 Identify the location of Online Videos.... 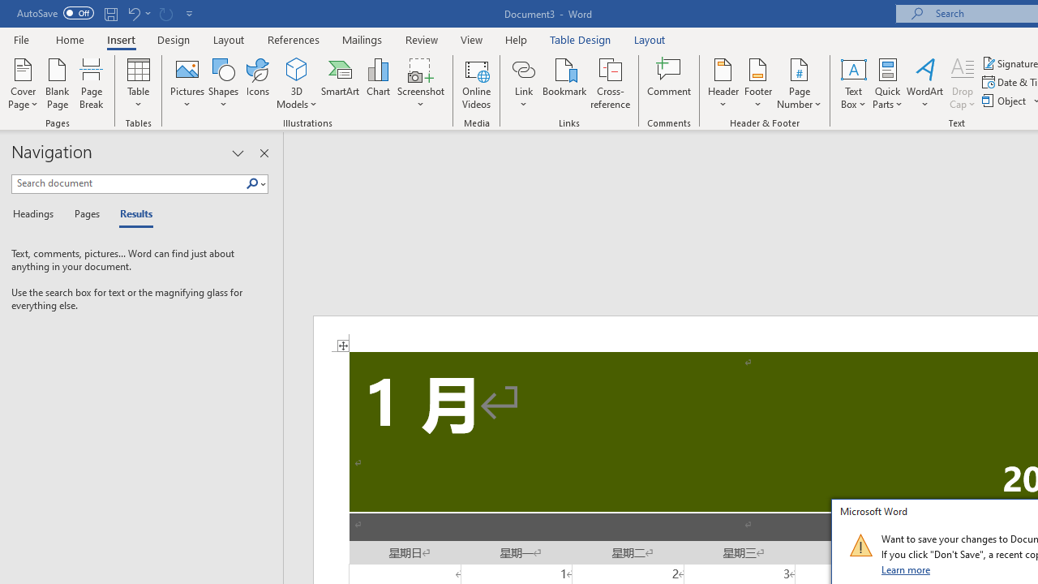
(477, 83).